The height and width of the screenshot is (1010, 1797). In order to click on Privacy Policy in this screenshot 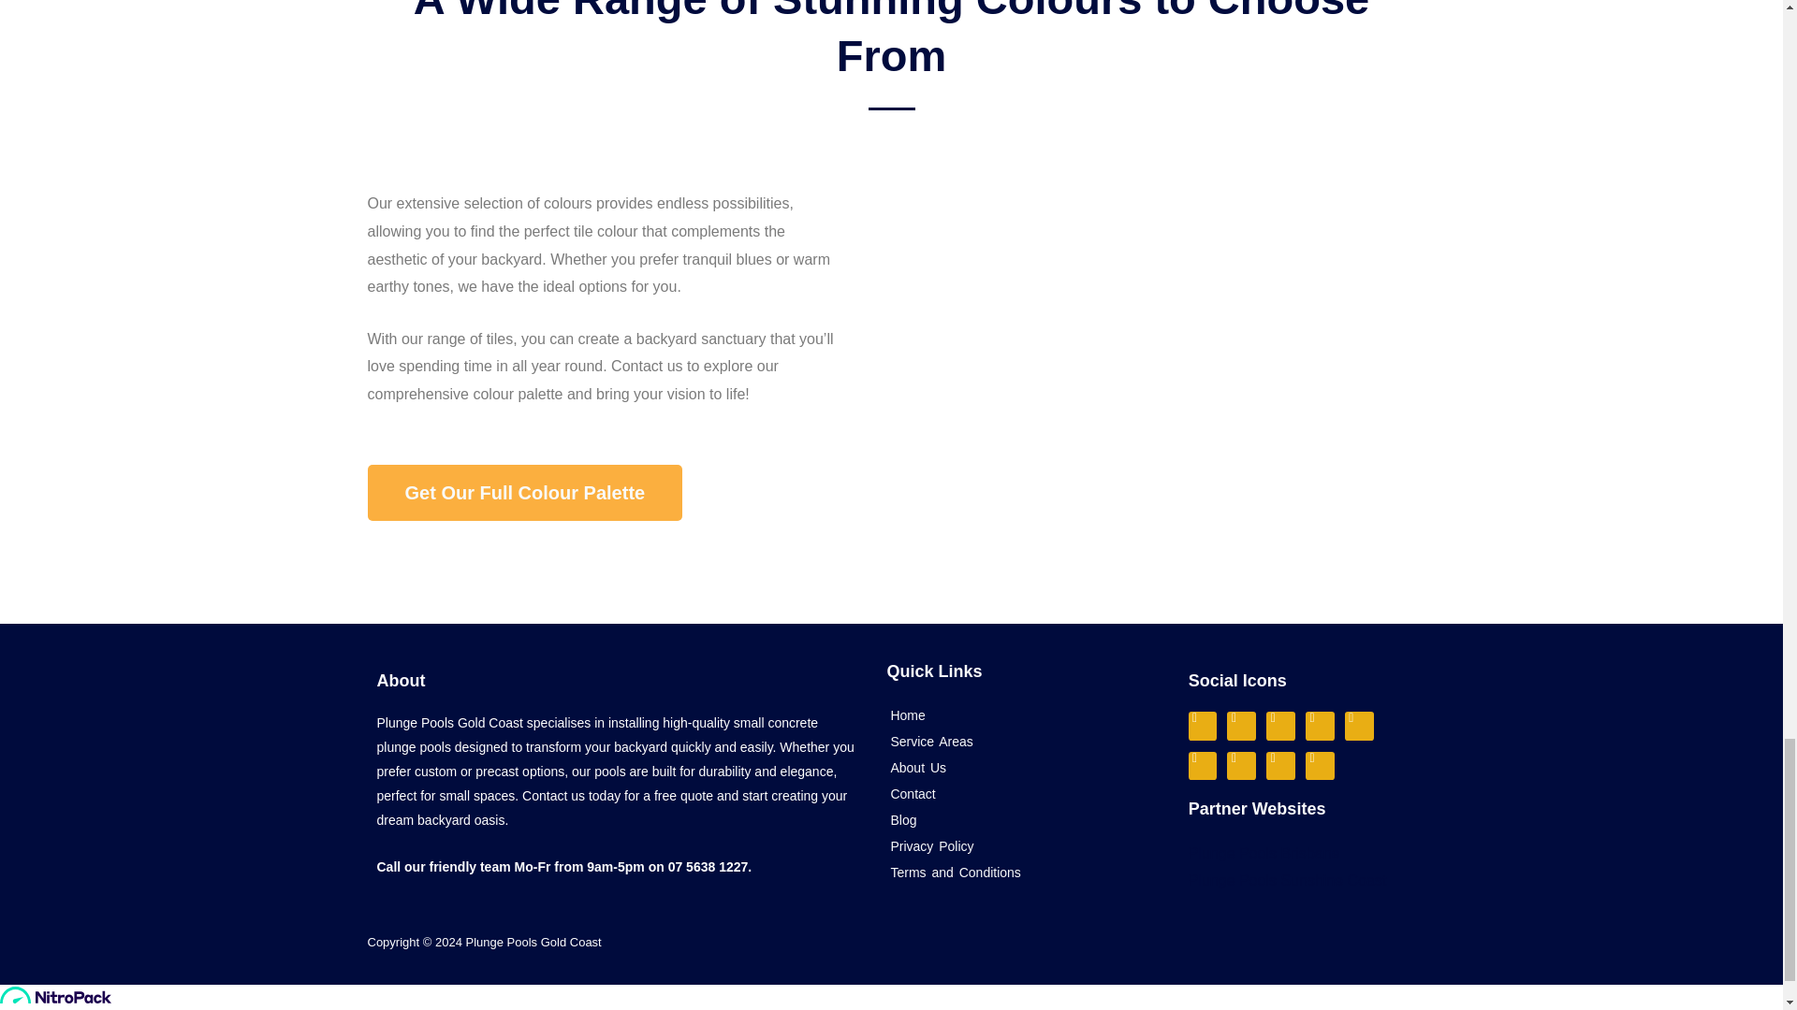, I will do `click(1022, 846)`.